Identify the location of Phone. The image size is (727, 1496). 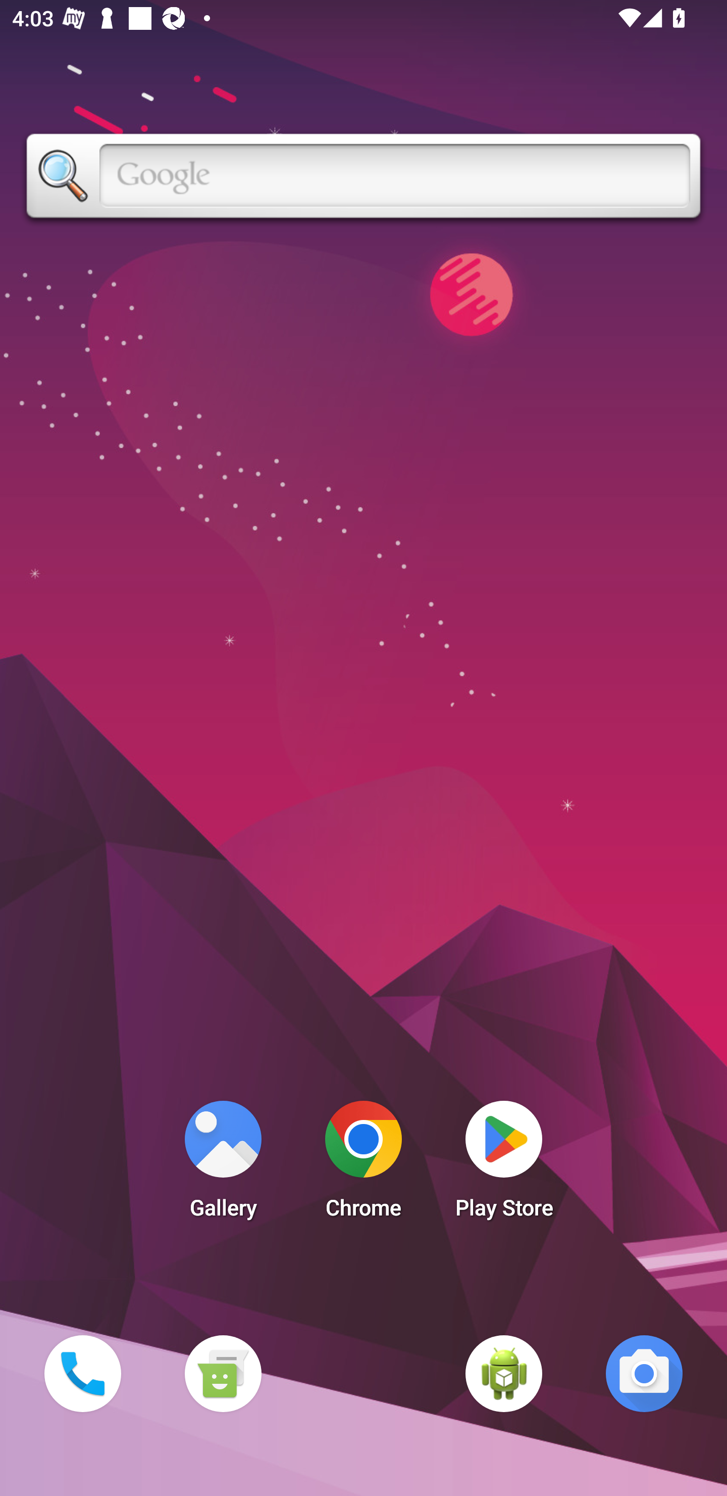
(82, 1373).